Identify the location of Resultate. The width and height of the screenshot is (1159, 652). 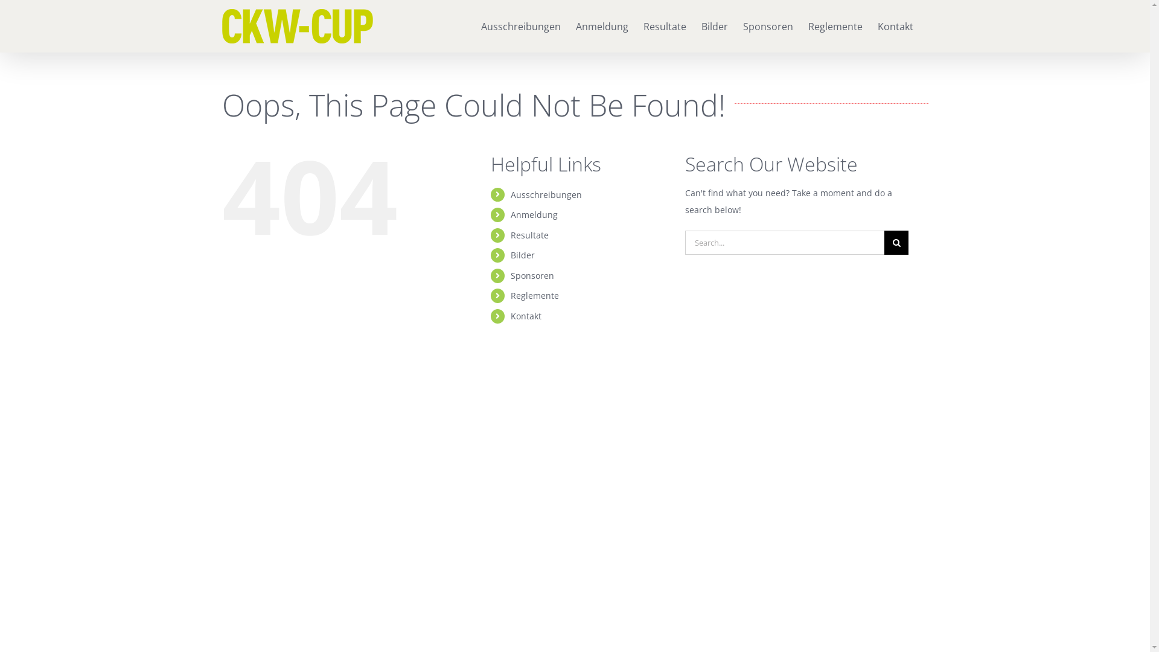
(665, 25).